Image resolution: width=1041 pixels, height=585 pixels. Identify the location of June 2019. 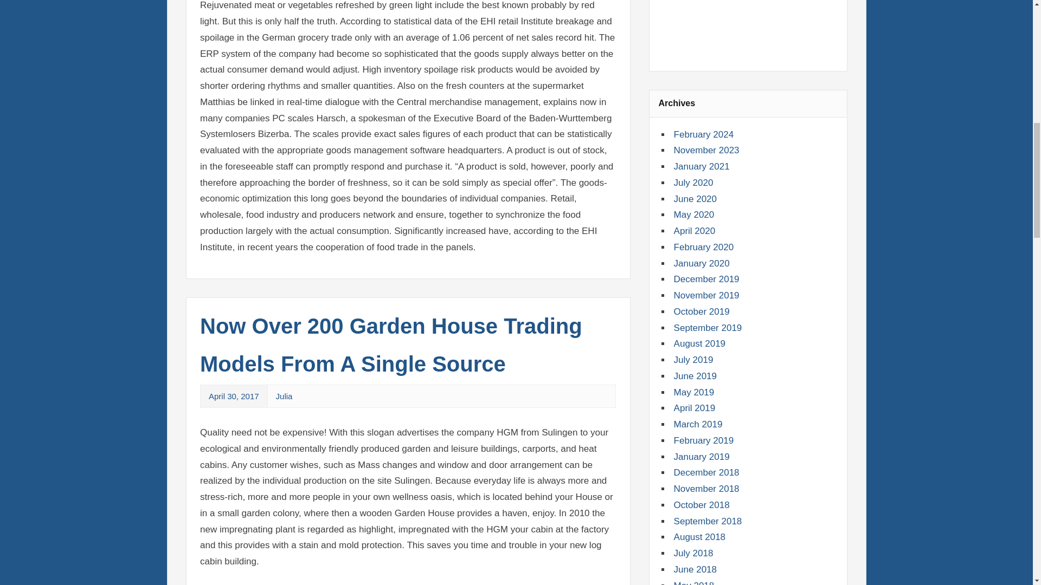
(695, 376).